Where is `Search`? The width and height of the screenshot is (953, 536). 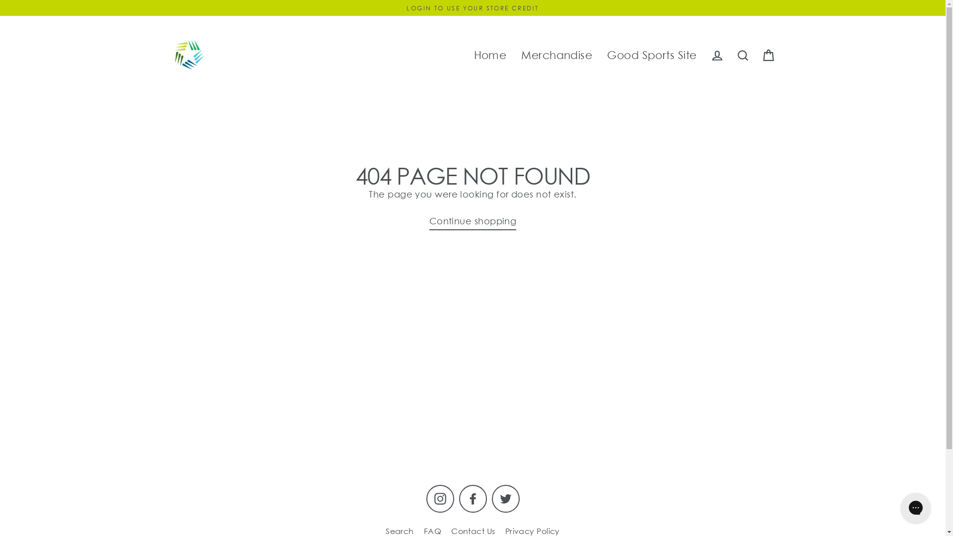 Search is located at coordinates (743, 56).